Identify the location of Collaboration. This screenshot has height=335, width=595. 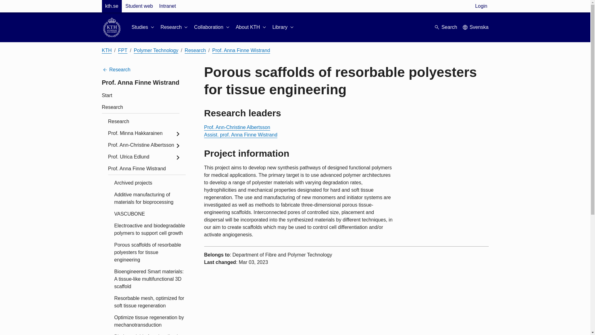
(212, 27).